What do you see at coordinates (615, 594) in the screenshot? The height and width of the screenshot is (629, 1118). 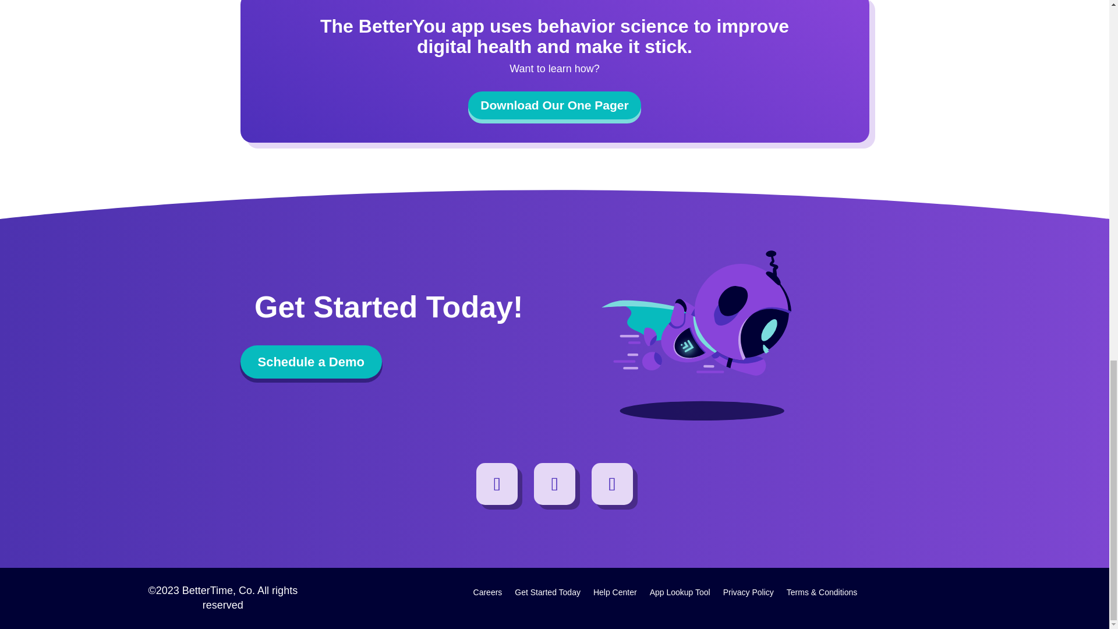 I see `Help Center` at bounding box center [615, 594].